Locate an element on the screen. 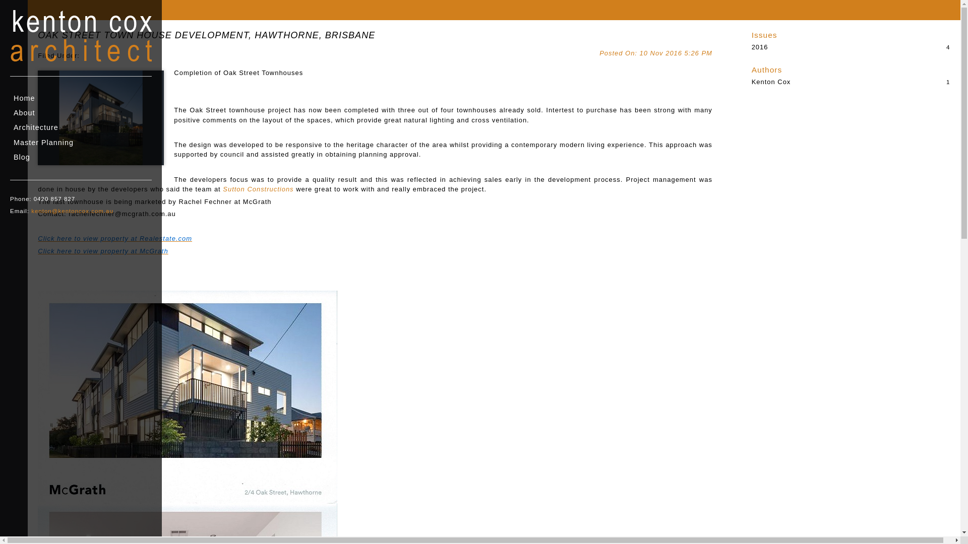 The image size is (968, 544). 2016 is located at coordinates (851, 47).